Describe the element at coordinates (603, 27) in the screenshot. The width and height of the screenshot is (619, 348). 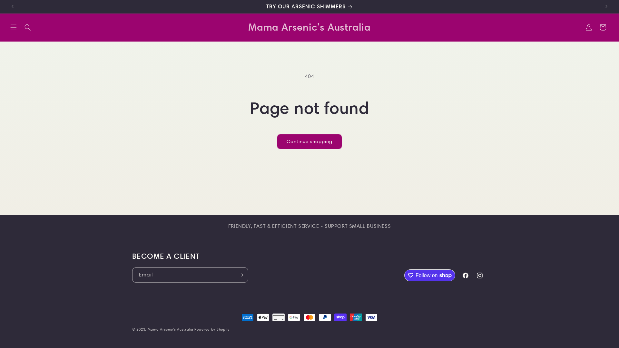
I see `Cart` at that location.